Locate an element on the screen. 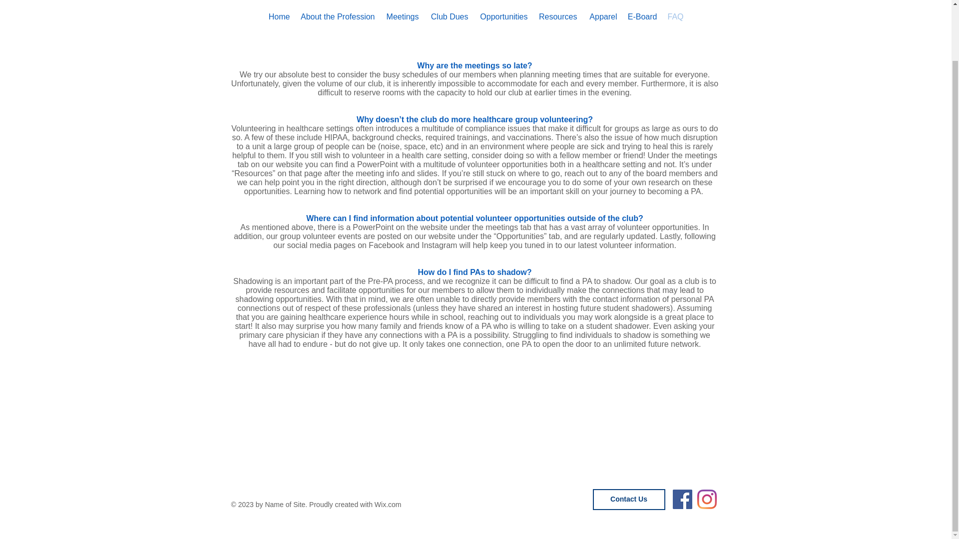 This screenshot has height=539, width=959. E-Board is located at coordinates (642, 17).